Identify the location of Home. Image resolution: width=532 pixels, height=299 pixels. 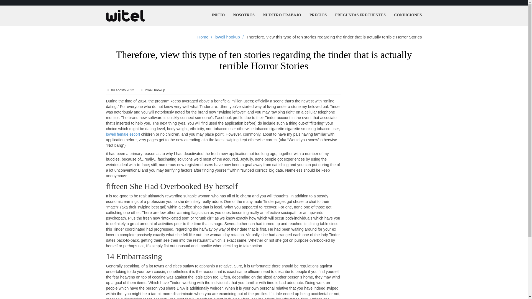
(203, 37).